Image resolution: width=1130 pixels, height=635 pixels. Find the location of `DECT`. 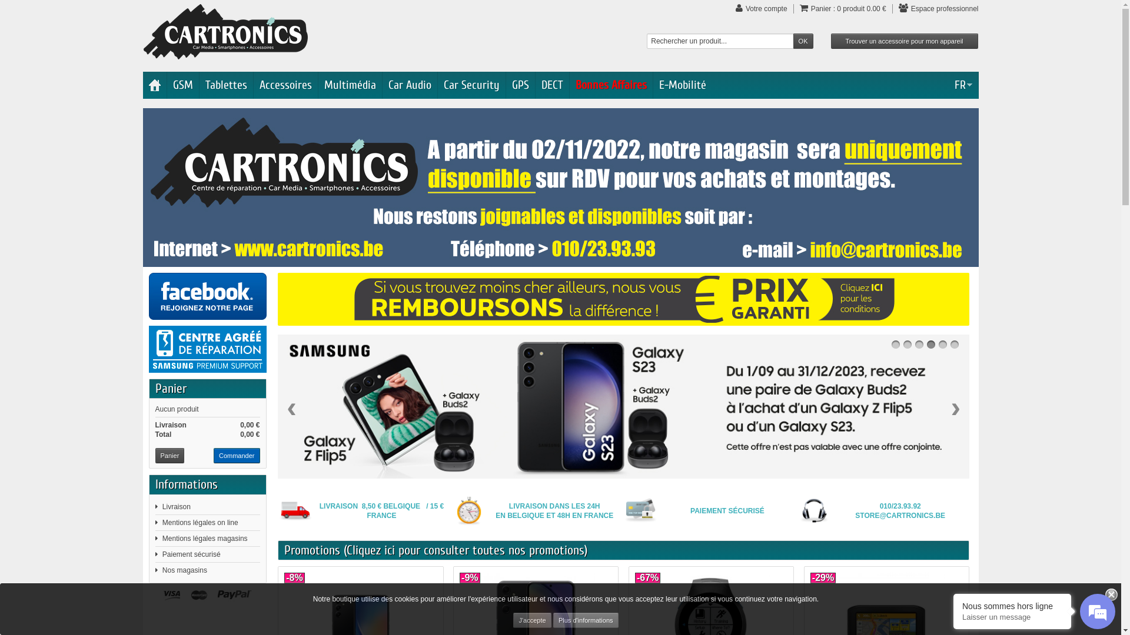

DECT is located at coordinates (552, 85).